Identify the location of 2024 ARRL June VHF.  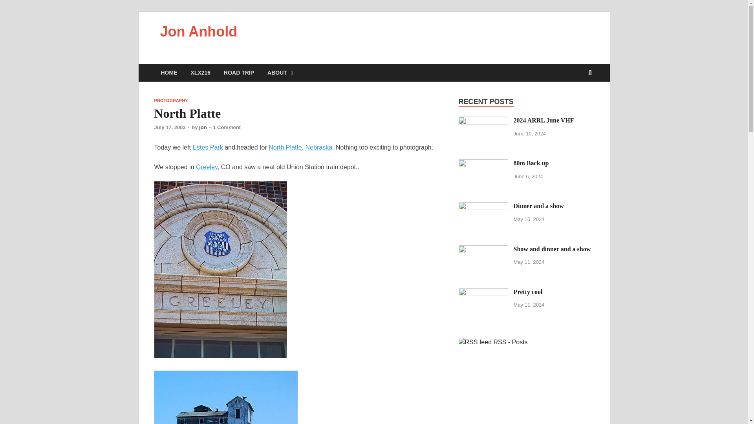
(544, 120).